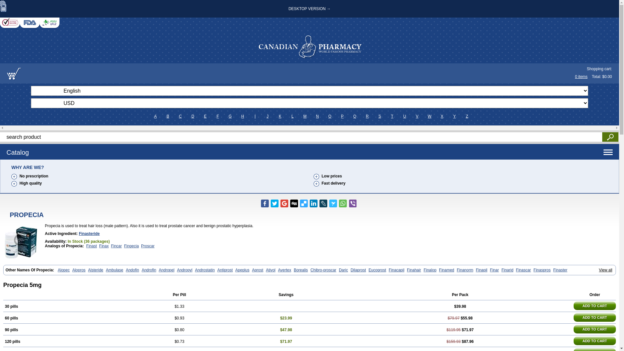 This screenshot has height=351, width=624. Describe the element at coordinates (430, 270) in the screenshot. I see `Finalop` at that location.